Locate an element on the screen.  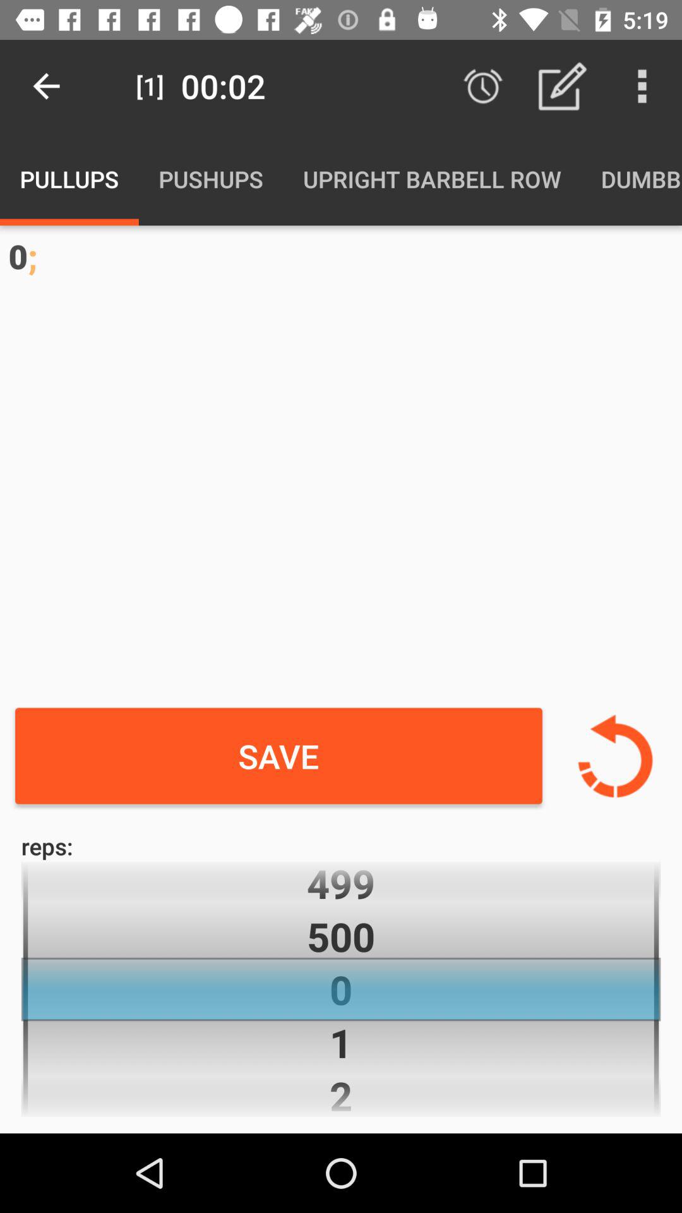
undo changes is located at coordinates (615, 756).